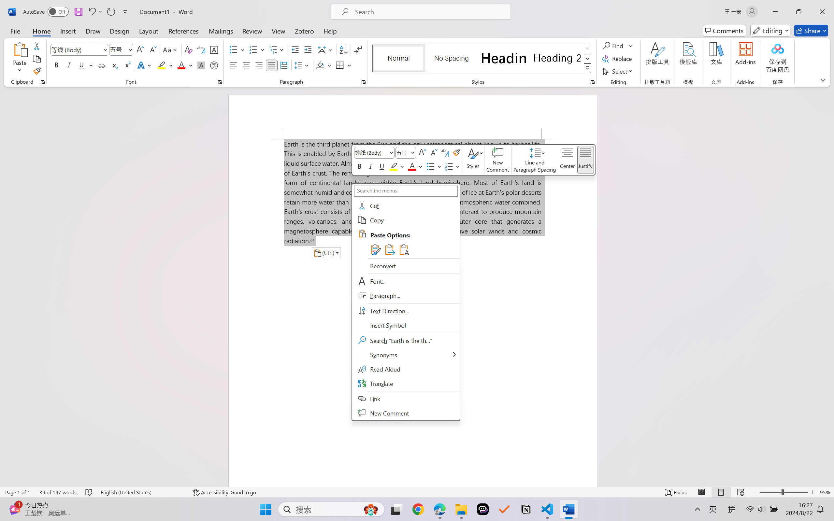  I want to click on Paragraph..., so click(364, 82).